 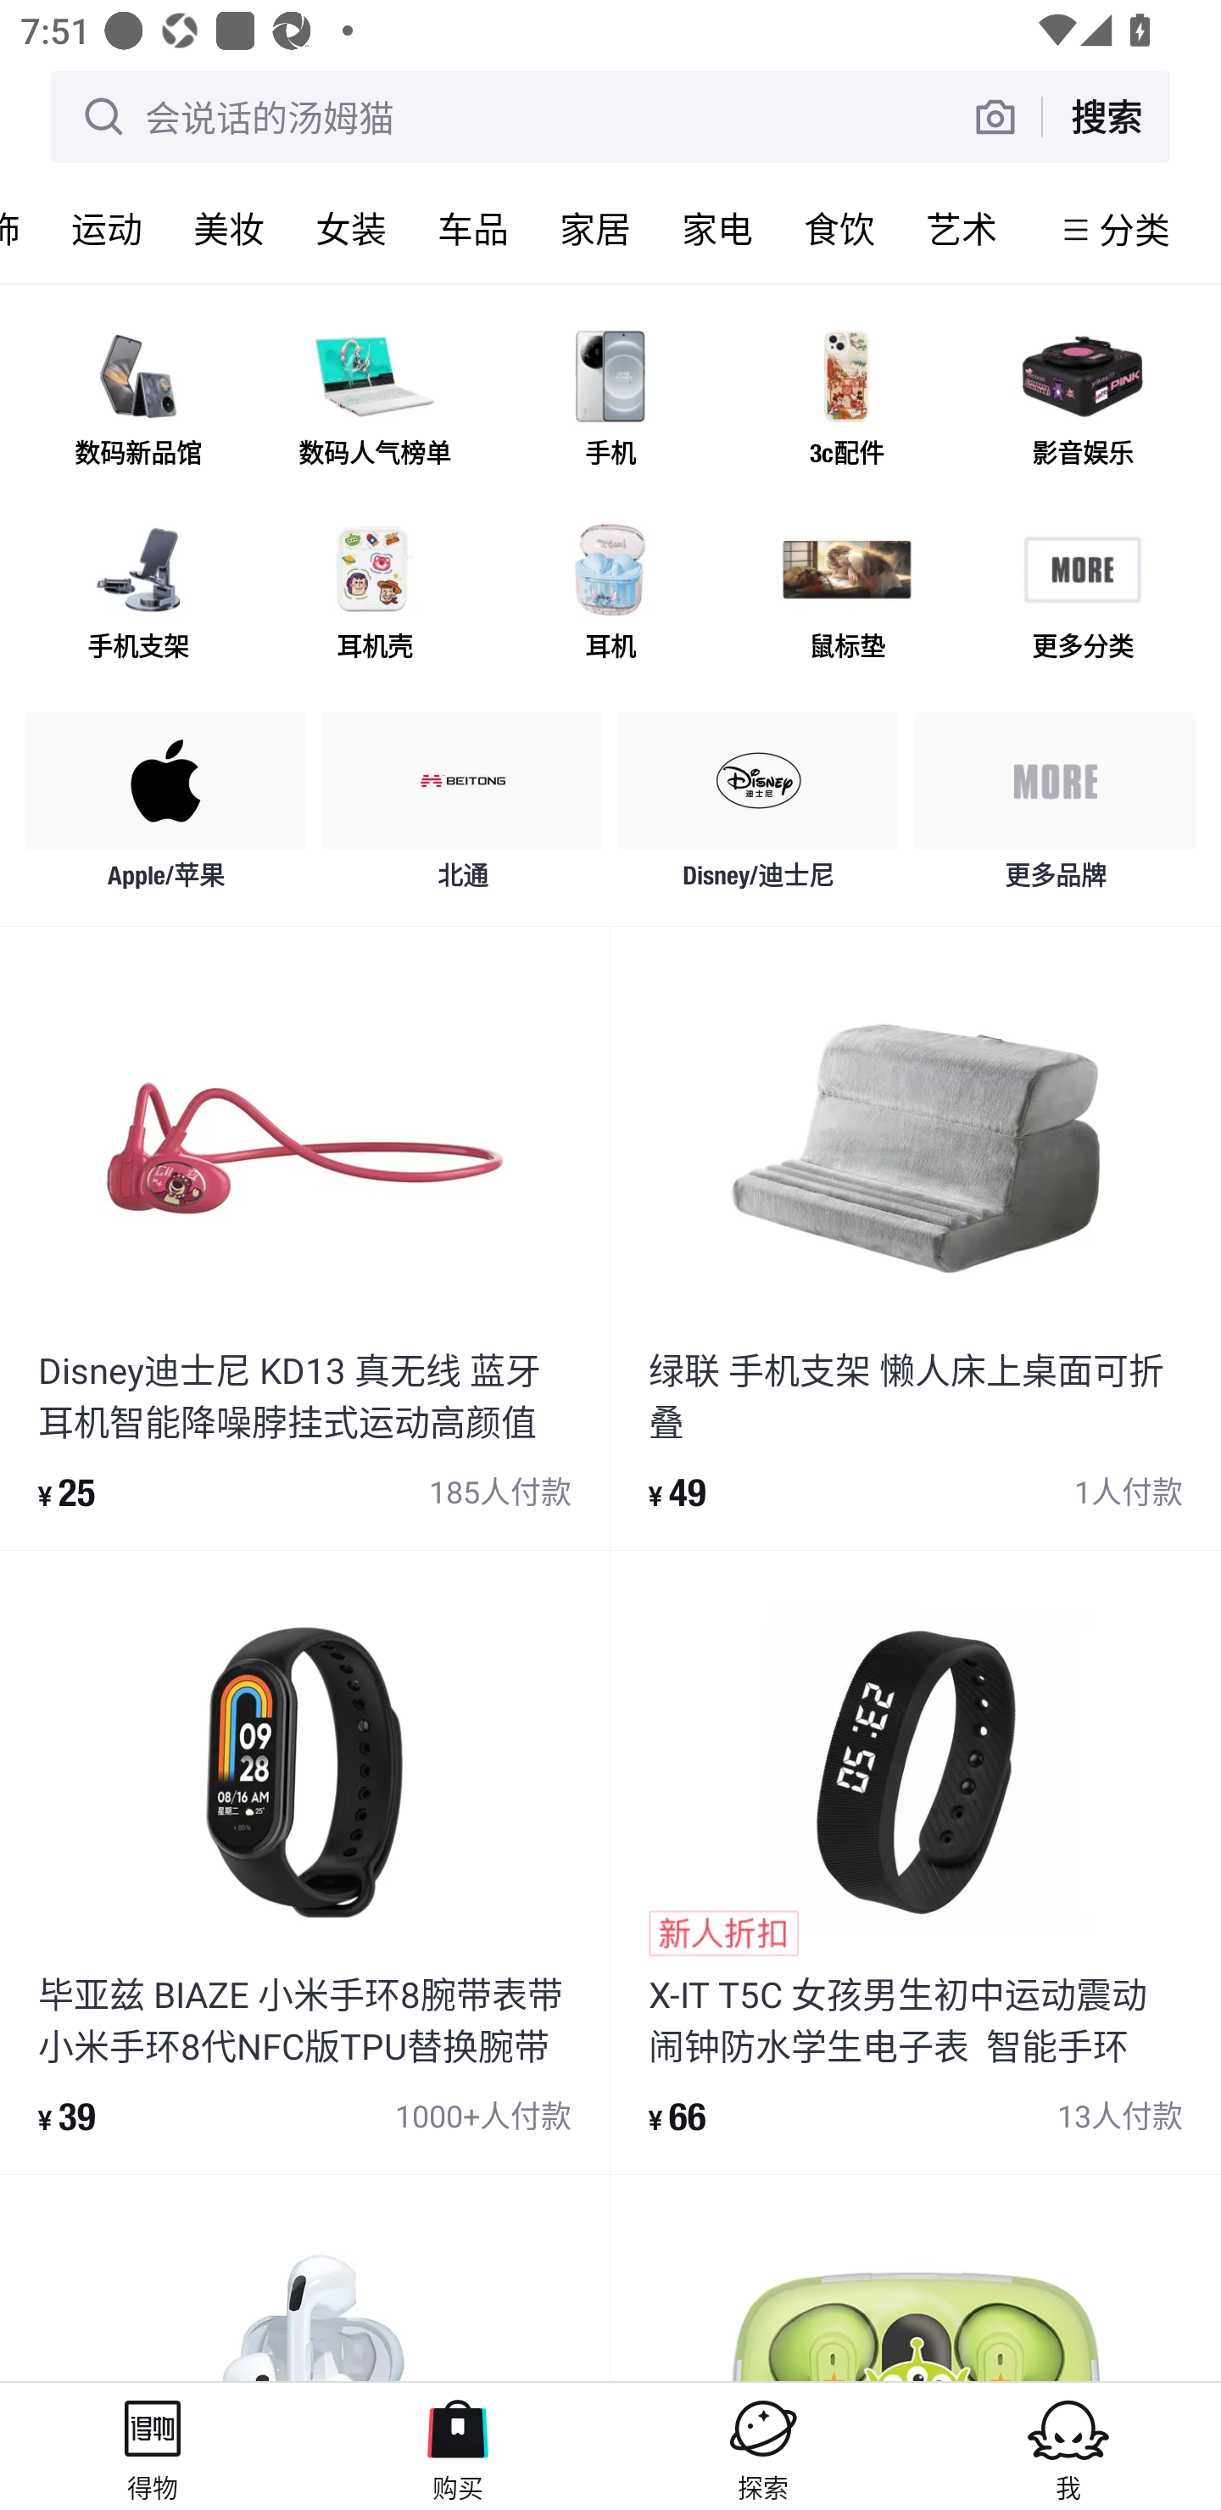 What do you see at coordinates (351, 229) in the screenshot?
I see `女装` at bounding box center [351, 229].